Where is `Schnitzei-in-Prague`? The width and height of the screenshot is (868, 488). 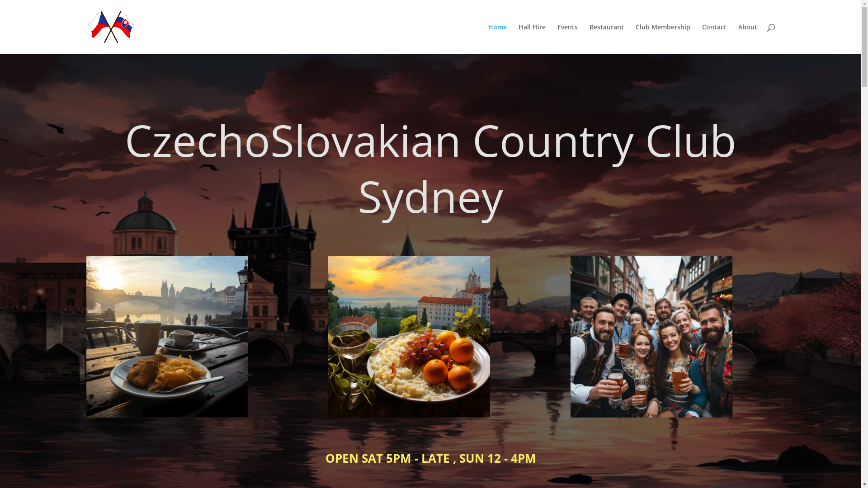 Schnitzei-in-Prague is located at coordinates (166, 337).